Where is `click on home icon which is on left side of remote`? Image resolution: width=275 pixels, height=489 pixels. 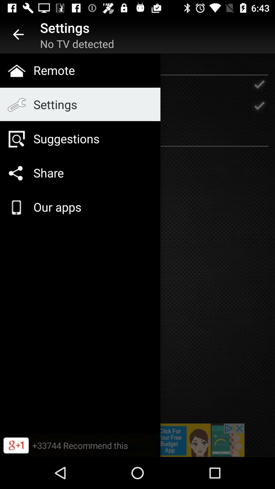 click on home icon which is on left side of remote is located at coordinates (16, 71).